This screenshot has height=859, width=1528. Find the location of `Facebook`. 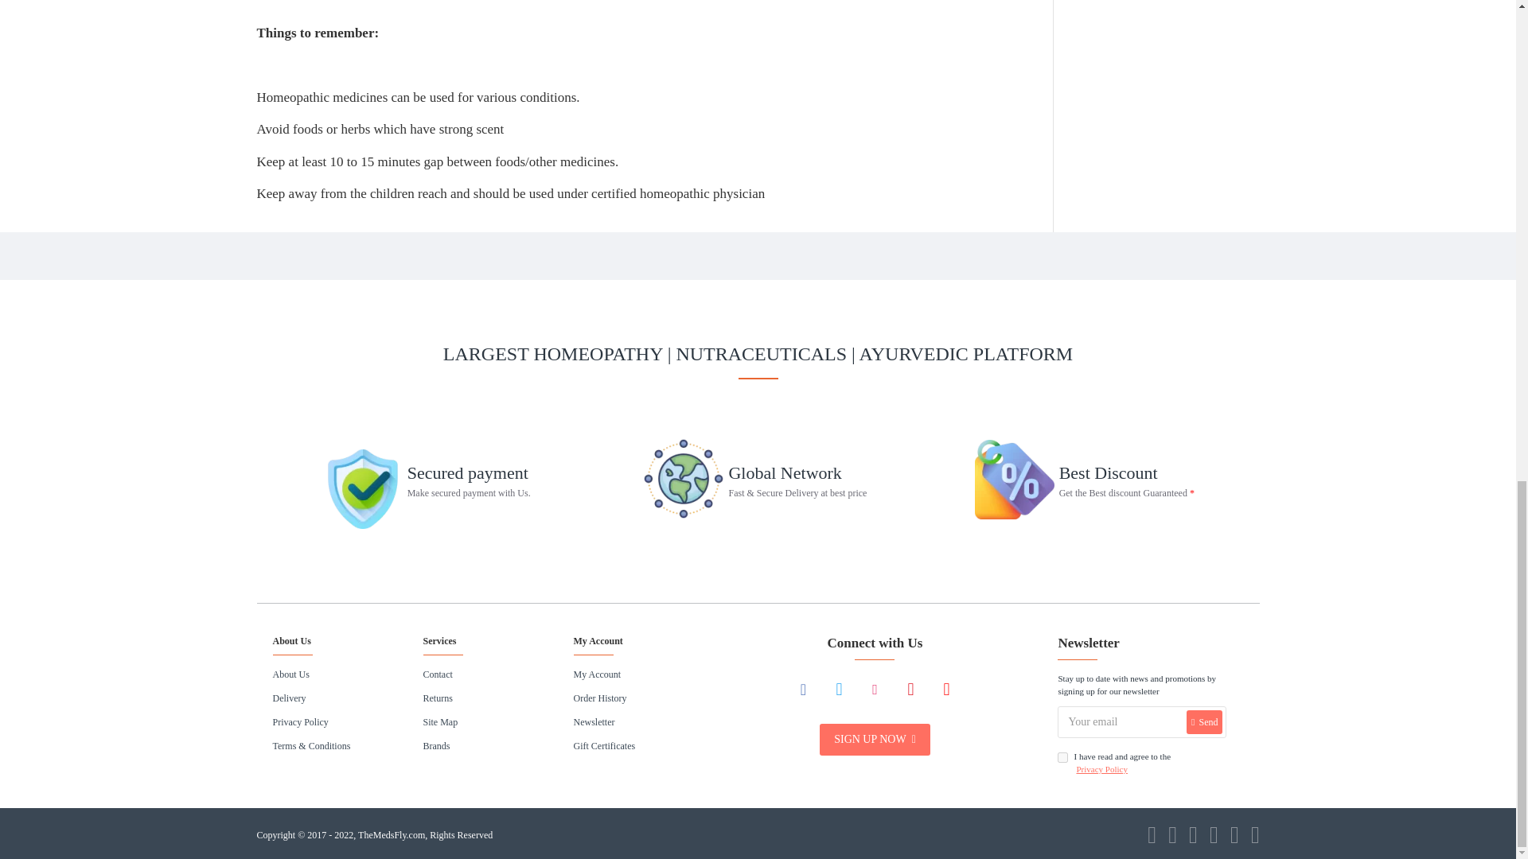

Facebook is located at coordinates (804, 689).